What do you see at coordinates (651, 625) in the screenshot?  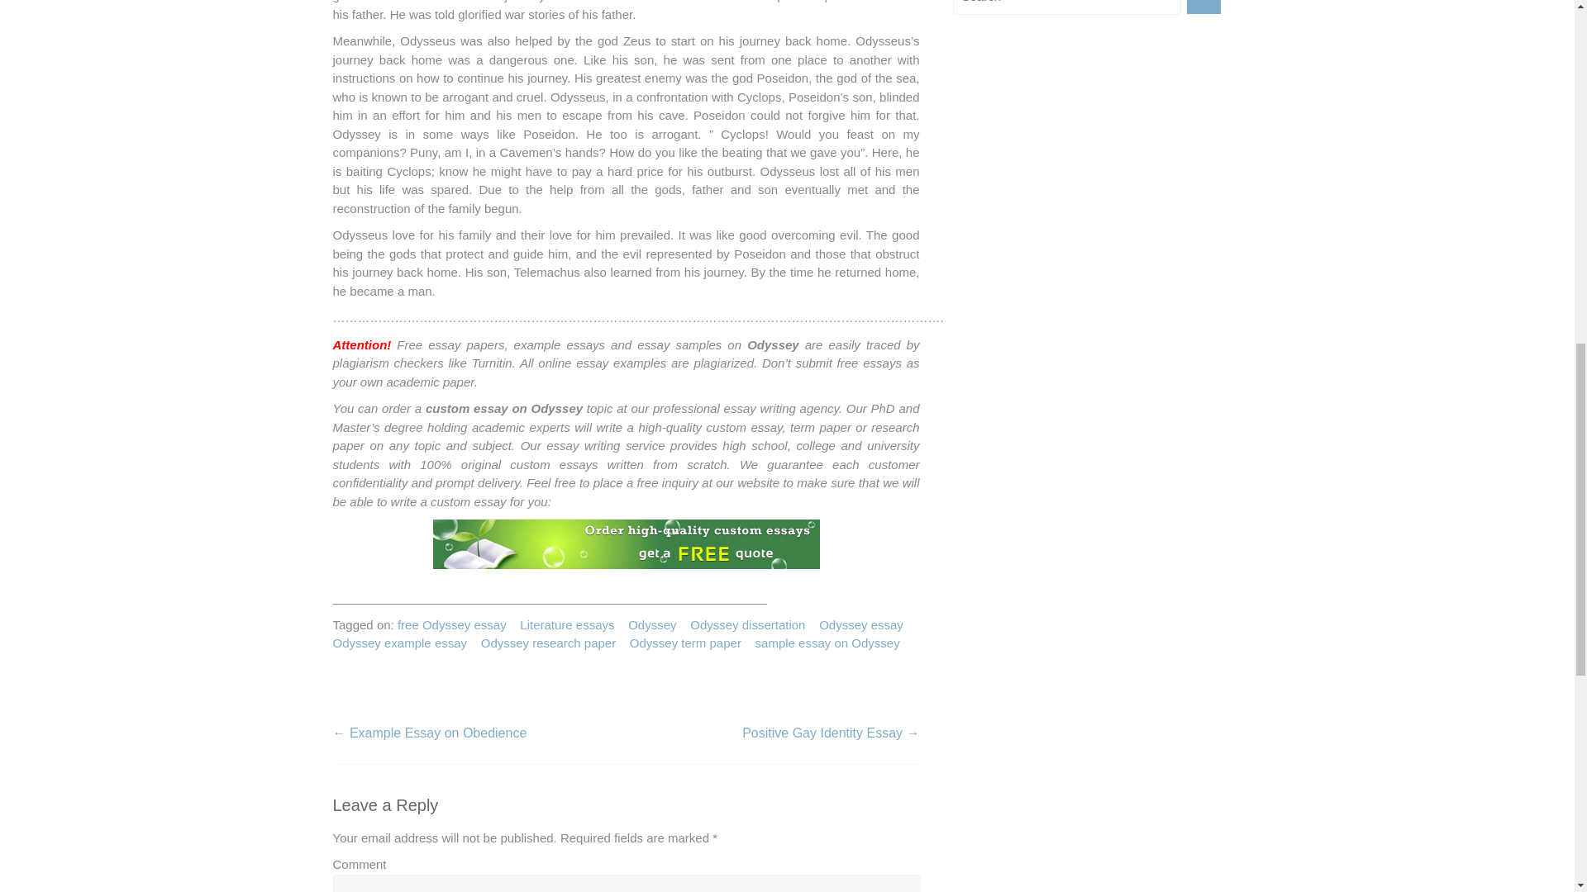 I see `Odyssey` at bounding box center [651, 625].